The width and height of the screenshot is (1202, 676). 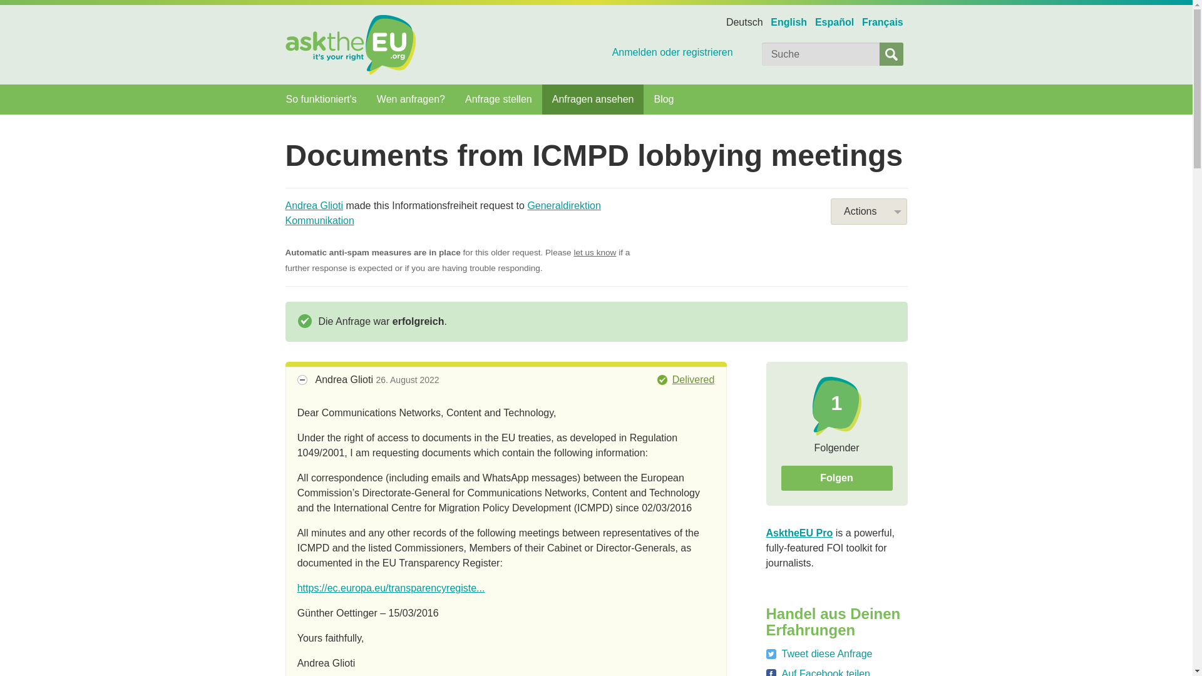 What do you see at coordinates (821, 54) in the screenshot?
I see `Geben Sie Ihren Suchbegriff hier ein` at bounding box center [821, 54].